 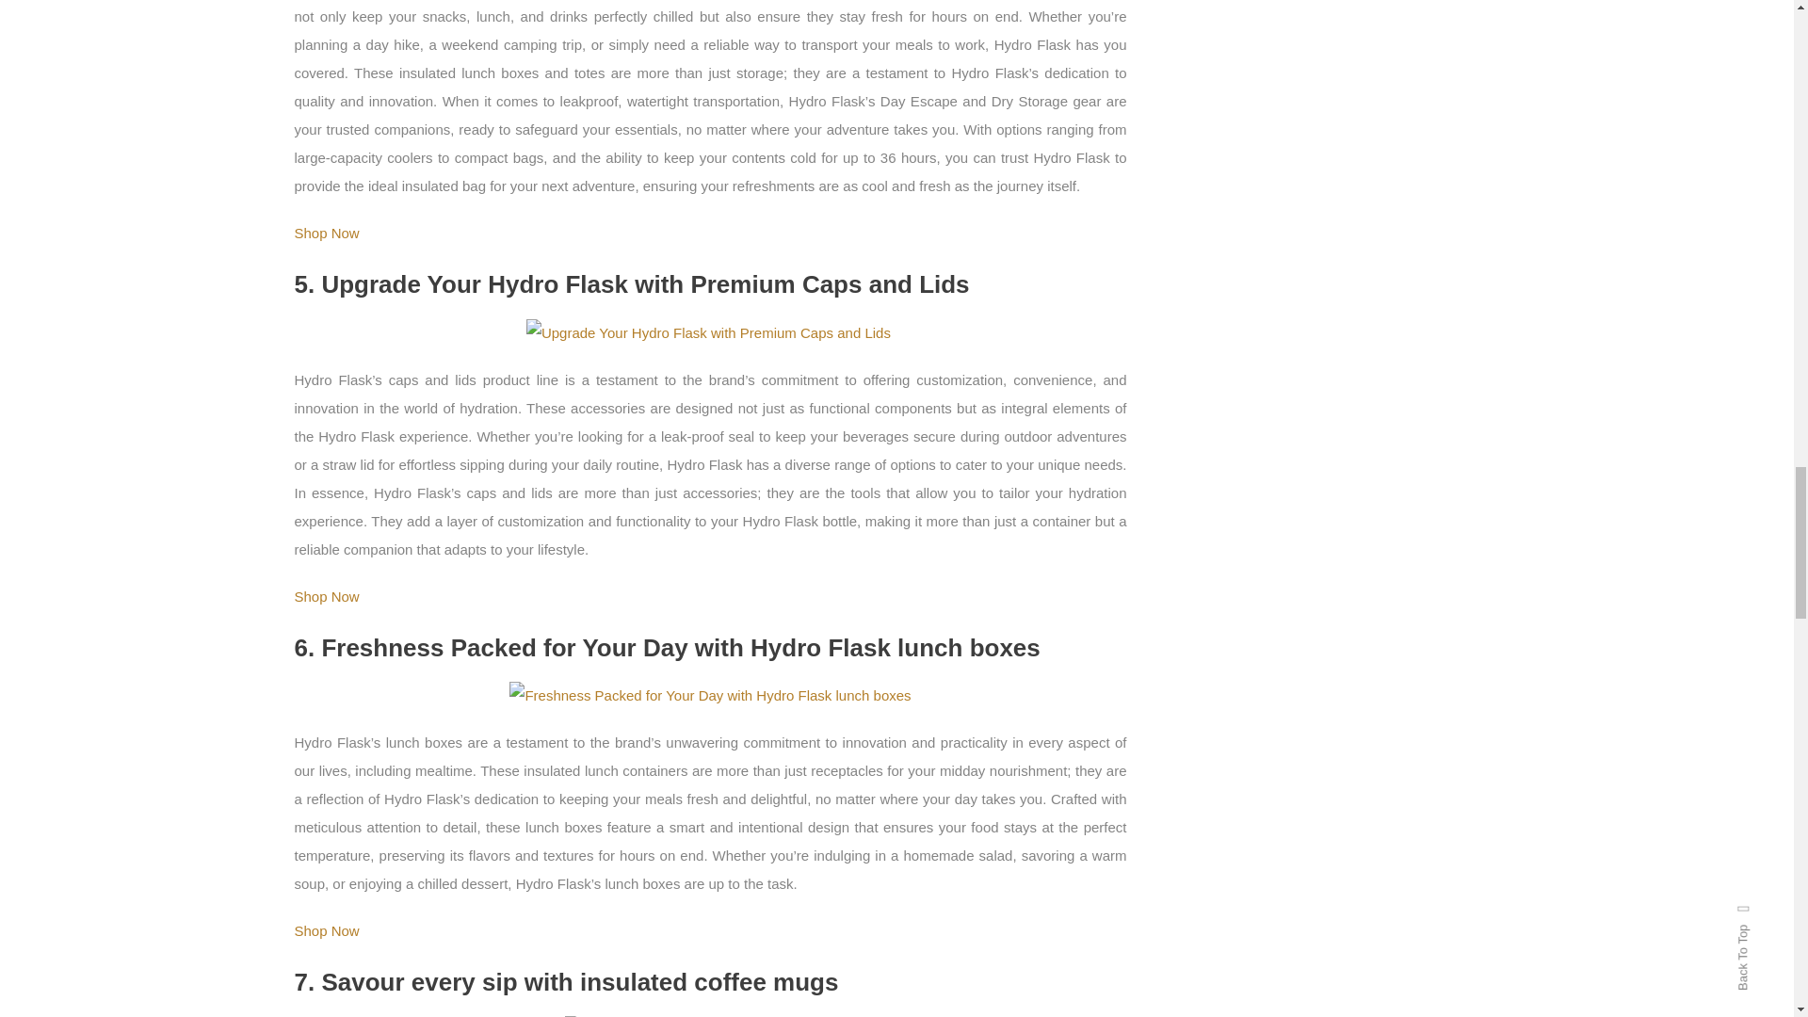 What do you see at coordinates (326, 930) in the screenshot?
I see `Shop Now` at bounding box center [326, 930].